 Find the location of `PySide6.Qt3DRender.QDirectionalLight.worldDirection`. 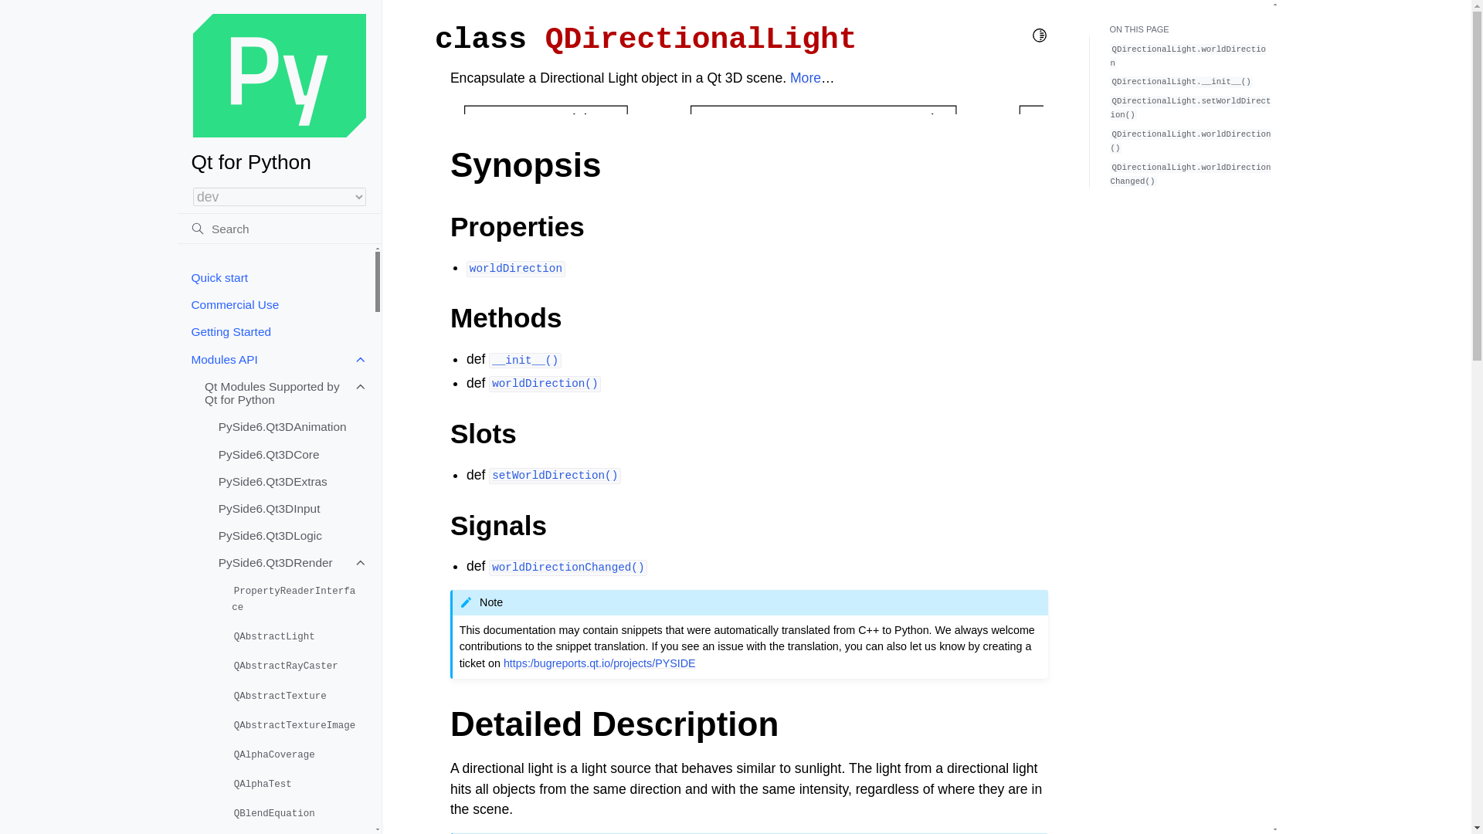

PySide6.Qt3DRender.QDirectionalLight.worldDirection is located at coordinates (545, 383).